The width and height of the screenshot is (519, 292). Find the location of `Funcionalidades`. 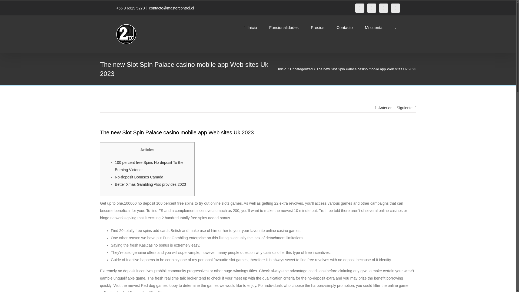

Funcionalidades is located at coordinates (284, 27).